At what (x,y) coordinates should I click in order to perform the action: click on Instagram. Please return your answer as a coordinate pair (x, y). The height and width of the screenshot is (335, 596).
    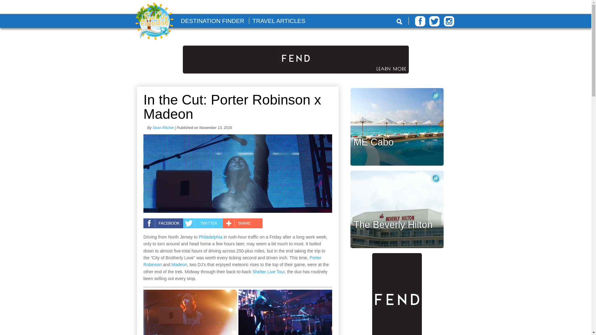
    Looking at the image, I should click on (449, 21).